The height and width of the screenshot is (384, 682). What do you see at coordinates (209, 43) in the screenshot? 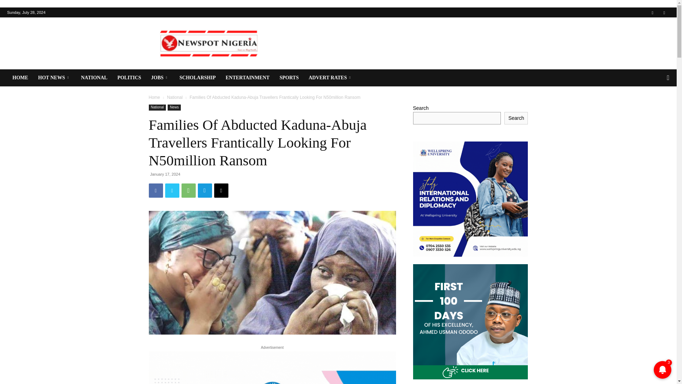
I see `NEWSPOT NIGERIA` at bounding box center [209, 43].